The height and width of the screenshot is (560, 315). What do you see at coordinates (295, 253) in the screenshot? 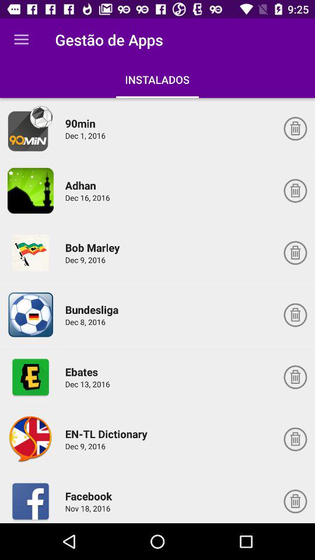
I see `discard the app` at bounding box center [295, 253].